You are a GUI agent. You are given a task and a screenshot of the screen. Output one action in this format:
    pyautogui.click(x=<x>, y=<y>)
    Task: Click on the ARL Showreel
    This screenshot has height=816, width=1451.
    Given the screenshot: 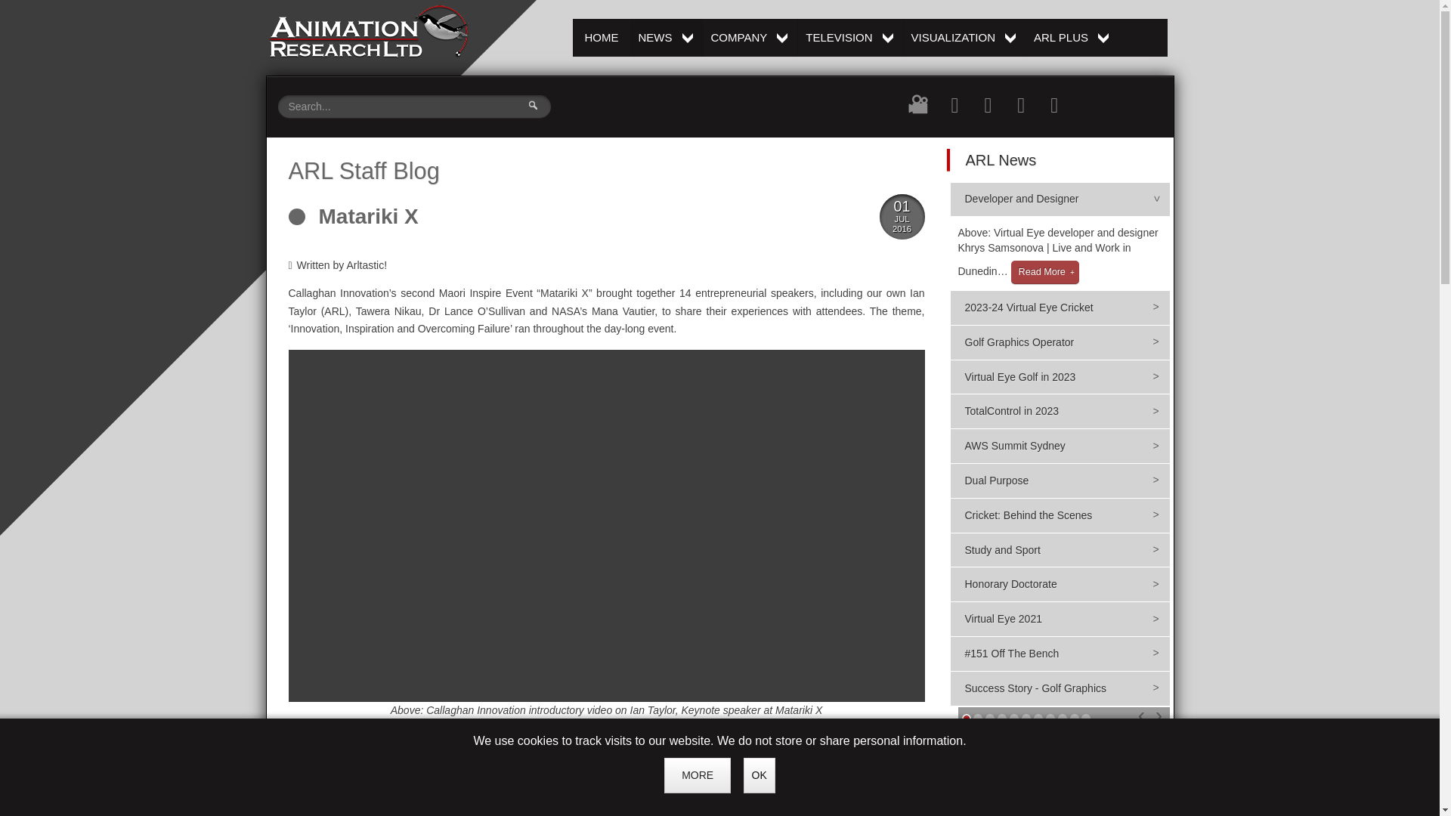 What is the action you would take?
    pyautogui.click(x=918, y=109)
    